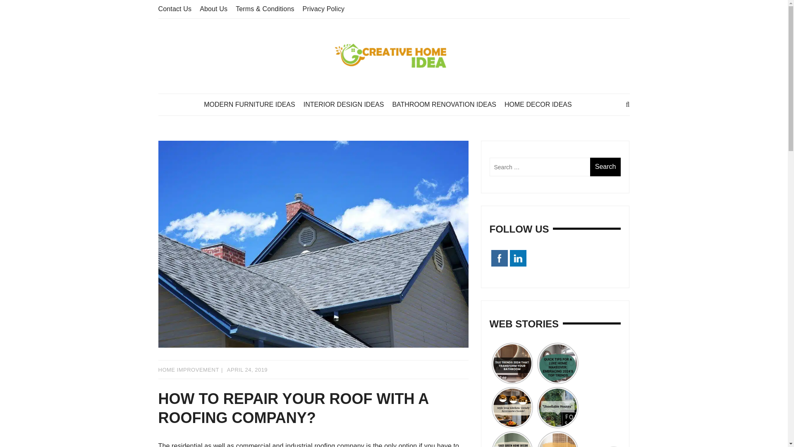 Image resolution: width=794 pixels, height=447 pixels. I want to click on LinkedIn, so click(518, 258).